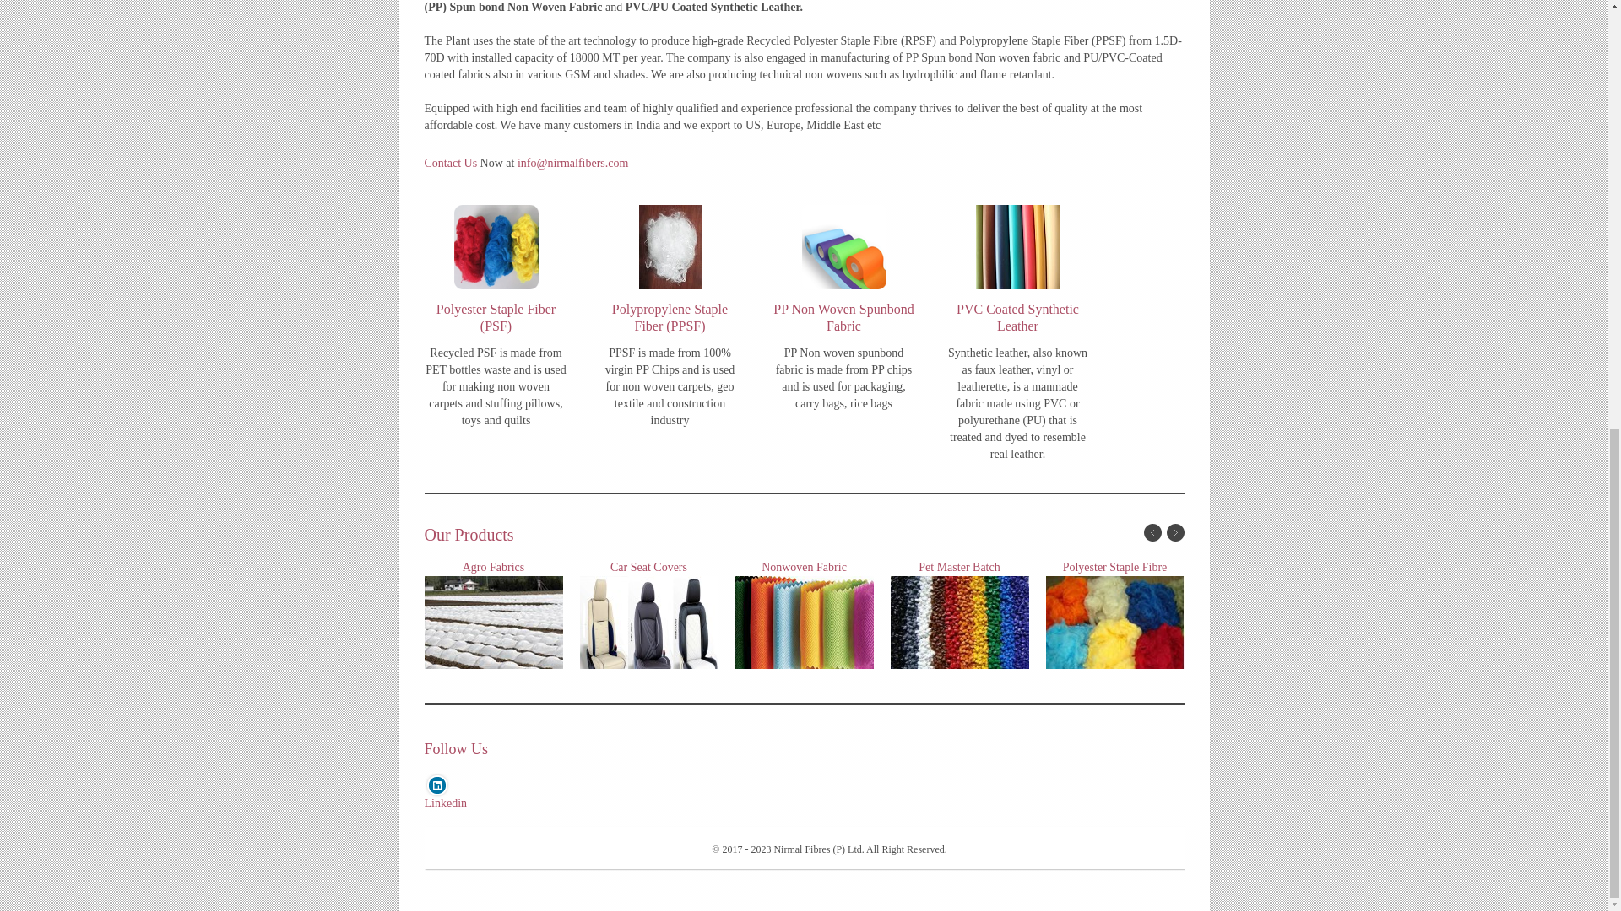 The height and width of the screenshot is (911, 1621). Describe the element at coordinates (493, 623) in the screenshot. I see `Agro Fabrics` at that location.